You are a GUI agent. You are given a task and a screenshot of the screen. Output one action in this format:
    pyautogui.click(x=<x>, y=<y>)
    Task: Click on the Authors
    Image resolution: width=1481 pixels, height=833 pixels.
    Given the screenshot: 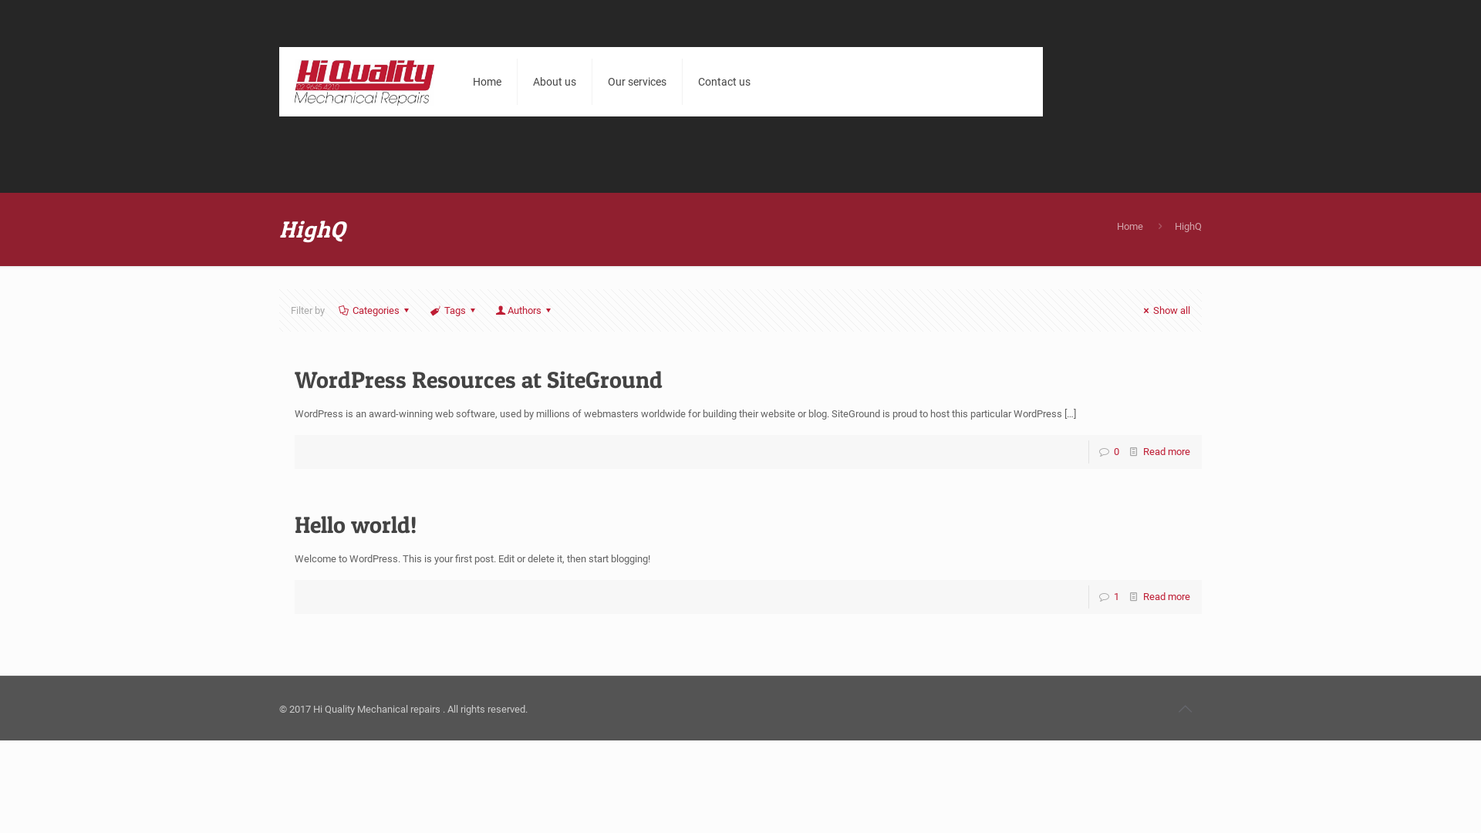 What is the action you would take?
    pyautogui.click(x=525, y=310)
    